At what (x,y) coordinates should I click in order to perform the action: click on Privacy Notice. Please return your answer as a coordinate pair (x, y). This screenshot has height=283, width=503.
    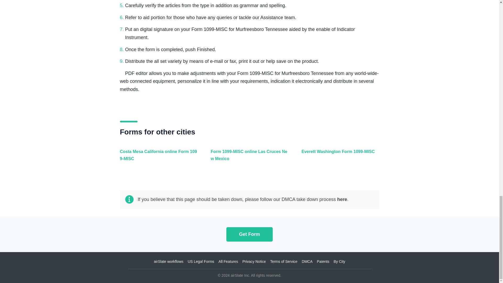
    Looking at the image, I should click on (254, 262).